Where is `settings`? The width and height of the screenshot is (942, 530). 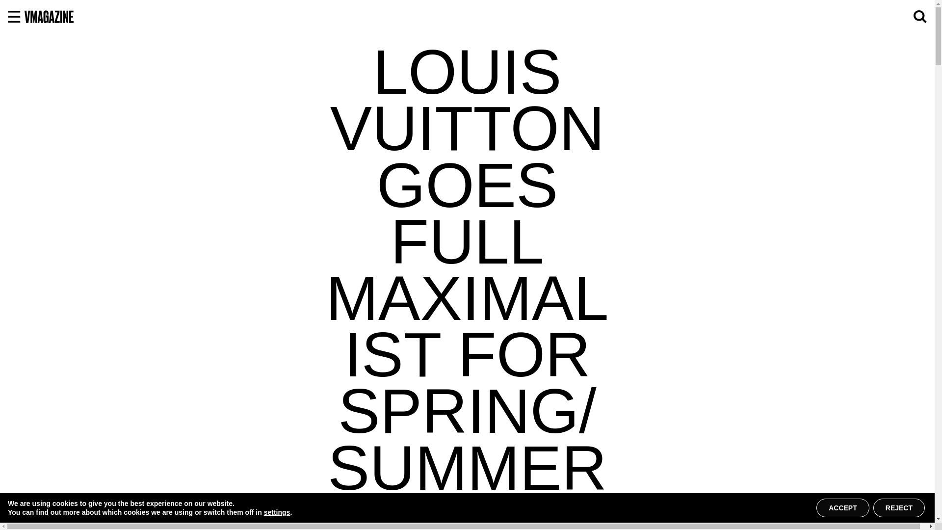
settings is located at coordinates (277, 512).